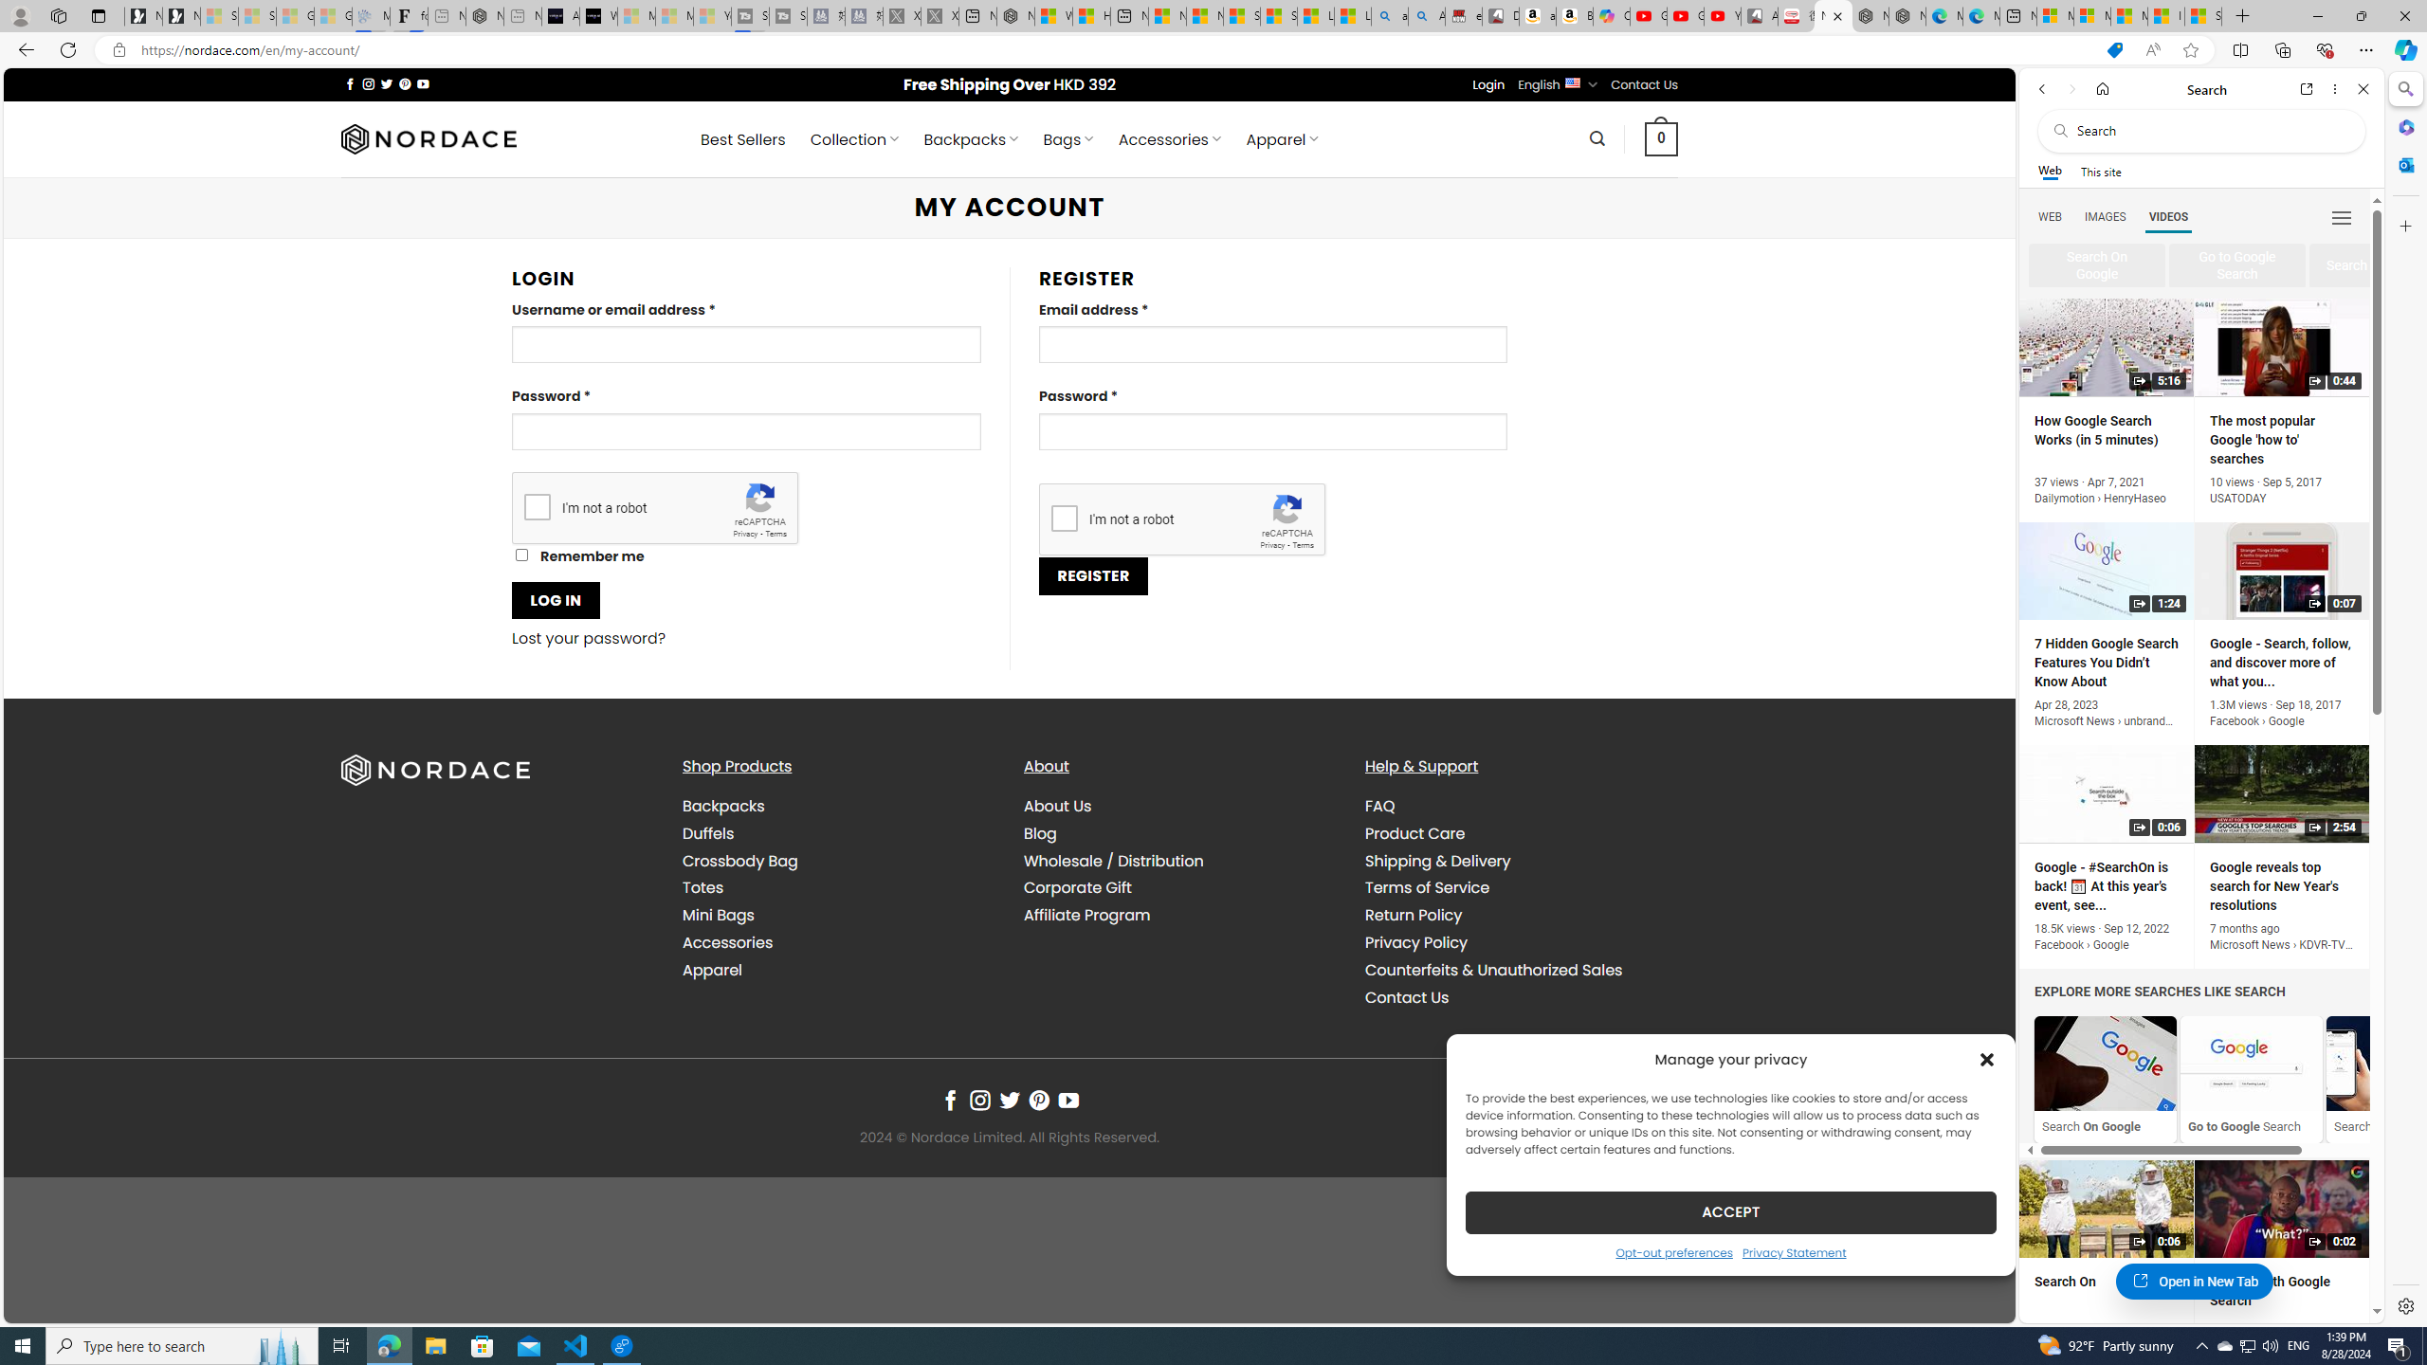 This screenshot has height=1365, width=2427. Describe the element at coordinates (939, 16) in the screenshot. I see `X - Sleeping` at that location.